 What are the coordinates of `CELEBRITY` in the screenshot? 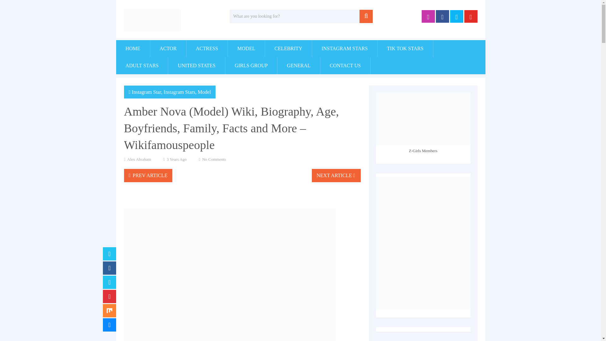 It's located at (288, 49).